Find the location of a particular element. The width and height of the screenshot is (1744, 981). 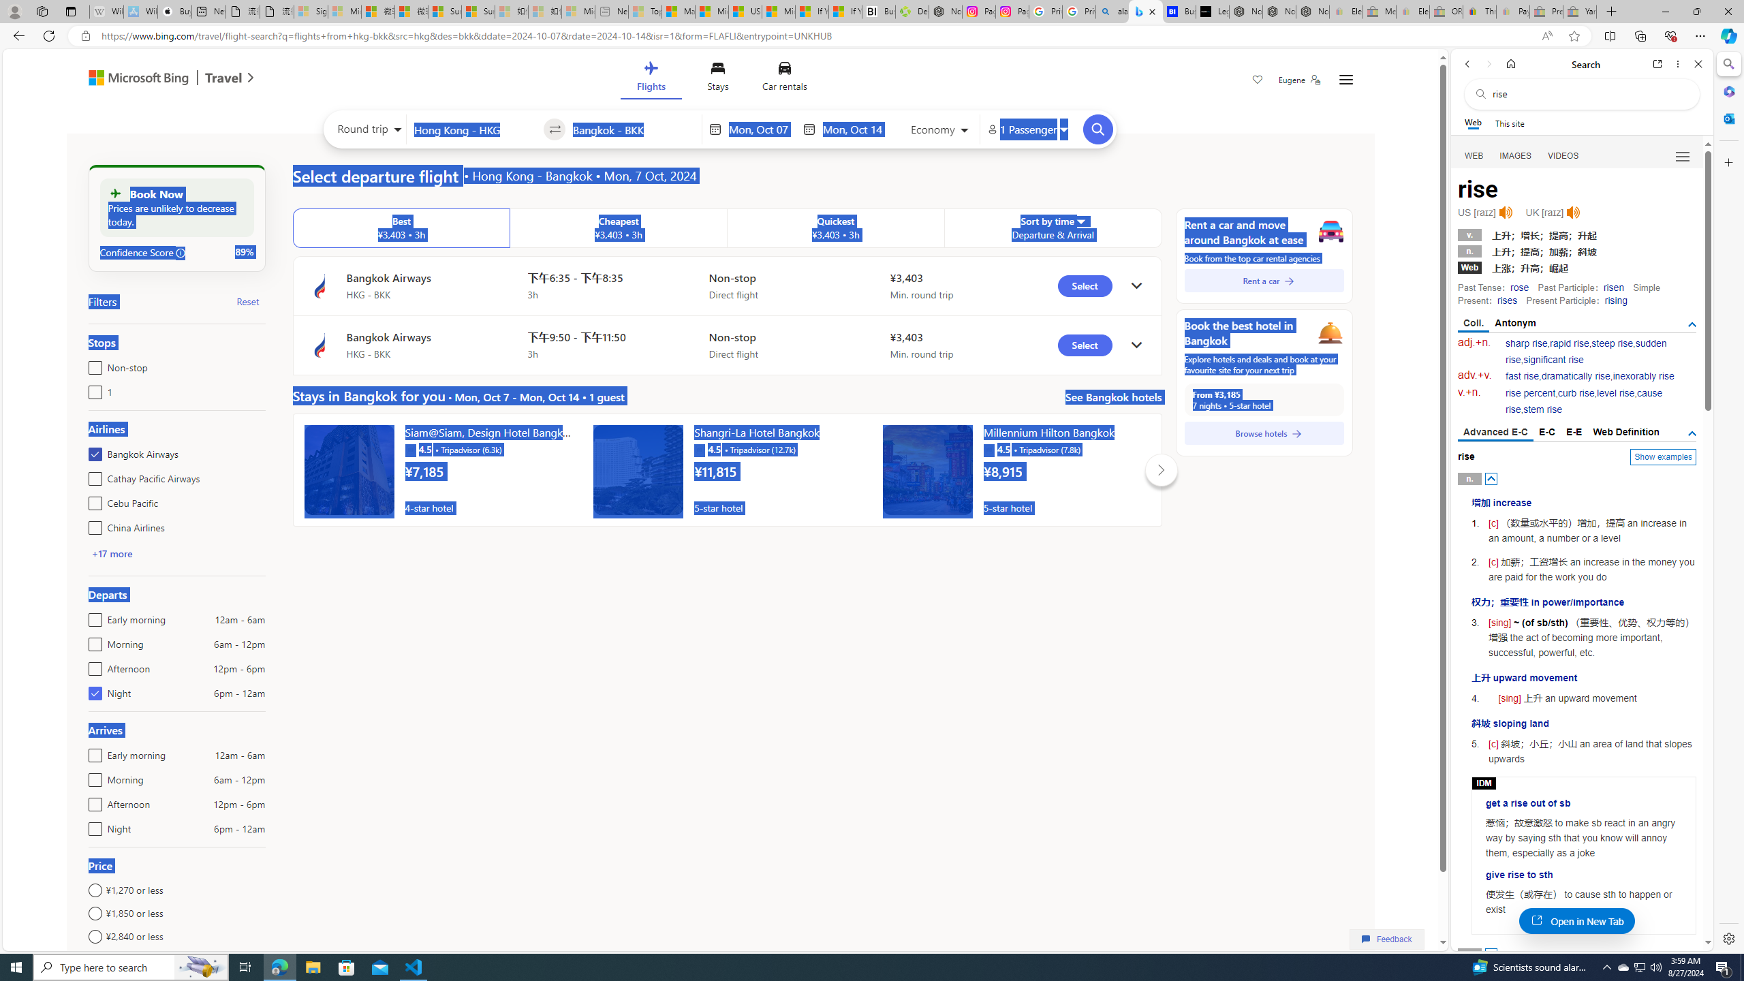

Search Filter, VIDEOS is located at coordinates (1563, 155).